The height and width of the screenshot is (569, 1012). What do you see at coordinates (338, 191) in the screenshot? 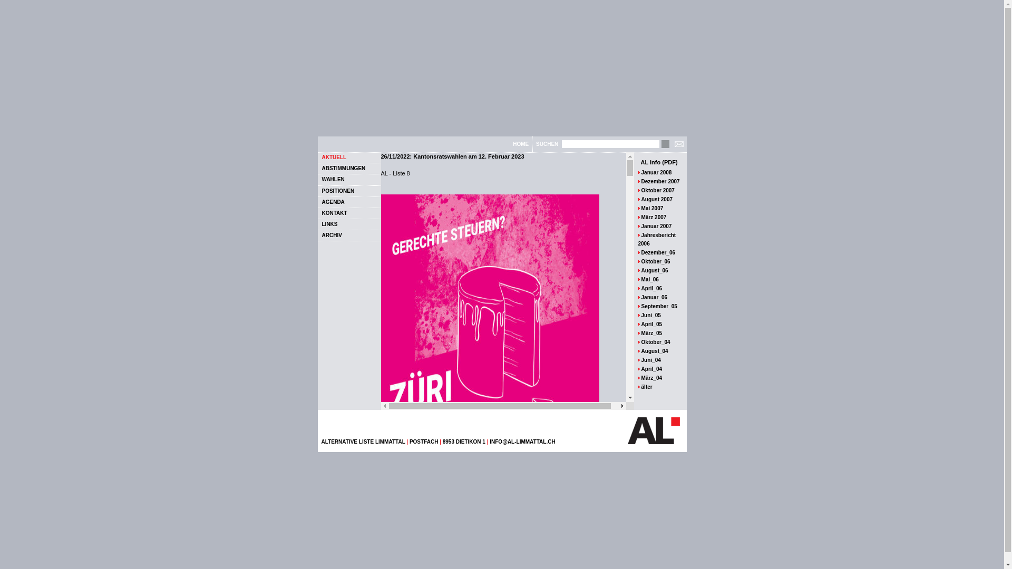
I see `POSITIONEN` at bounding box center [338, 191].